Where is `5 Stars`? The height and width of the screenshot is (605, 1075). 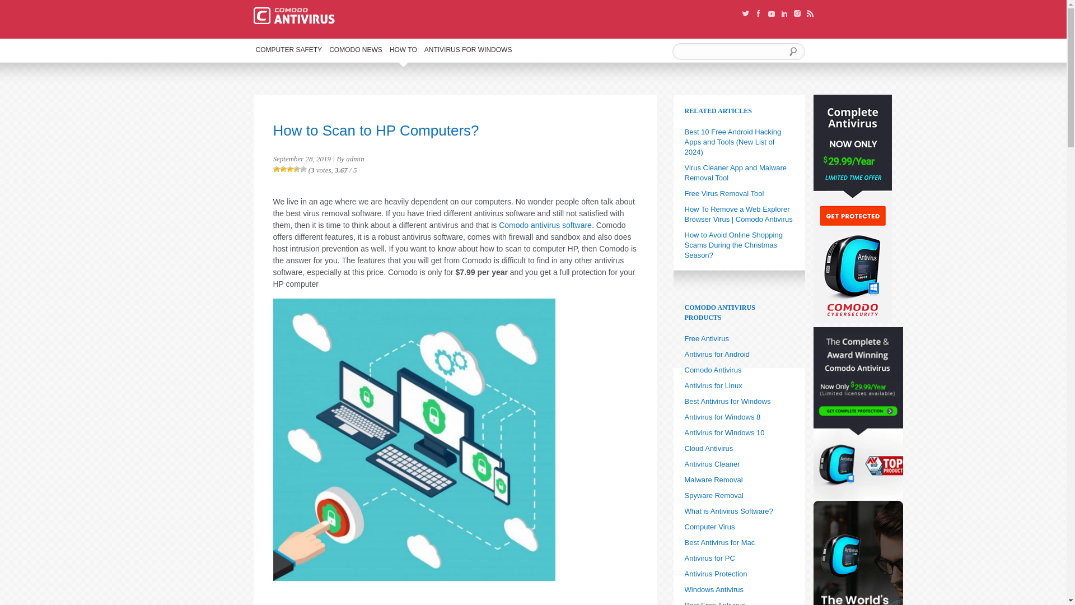 5 Stars is located at coordinates (303, 169).